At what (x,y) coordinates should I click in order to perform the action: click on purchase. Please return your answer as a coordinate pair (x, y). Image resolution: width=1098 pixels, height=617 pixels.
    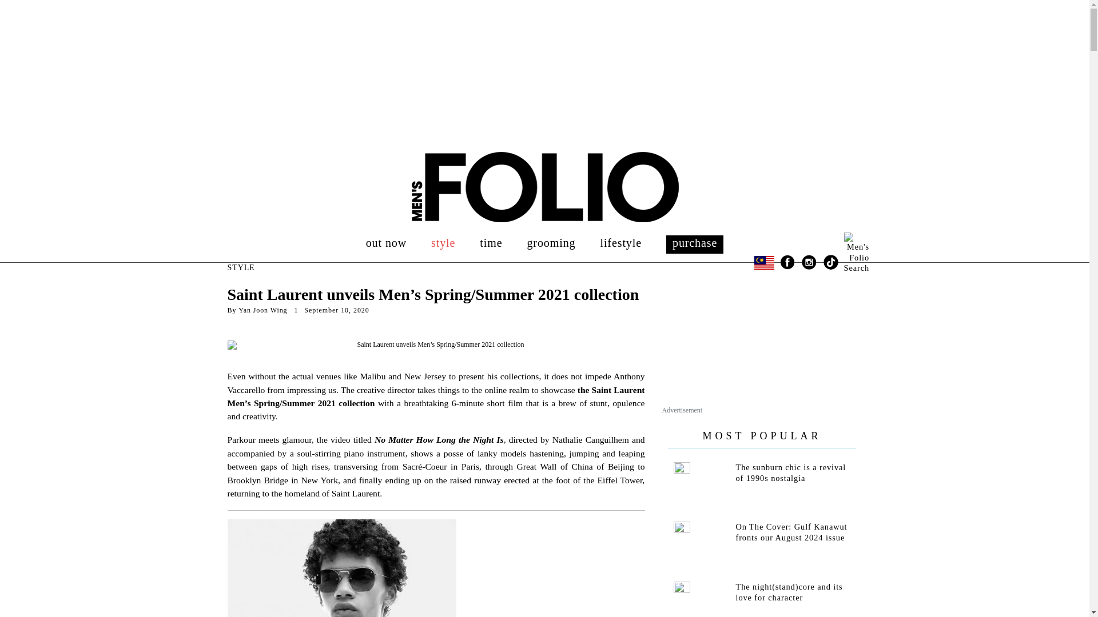
    Looking at the image, I should click on (694, 243).